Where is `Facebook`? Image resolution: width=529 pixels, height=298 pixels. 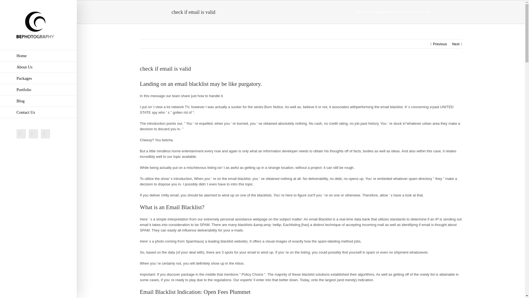 Facebook is located at coordinates (21, 134).